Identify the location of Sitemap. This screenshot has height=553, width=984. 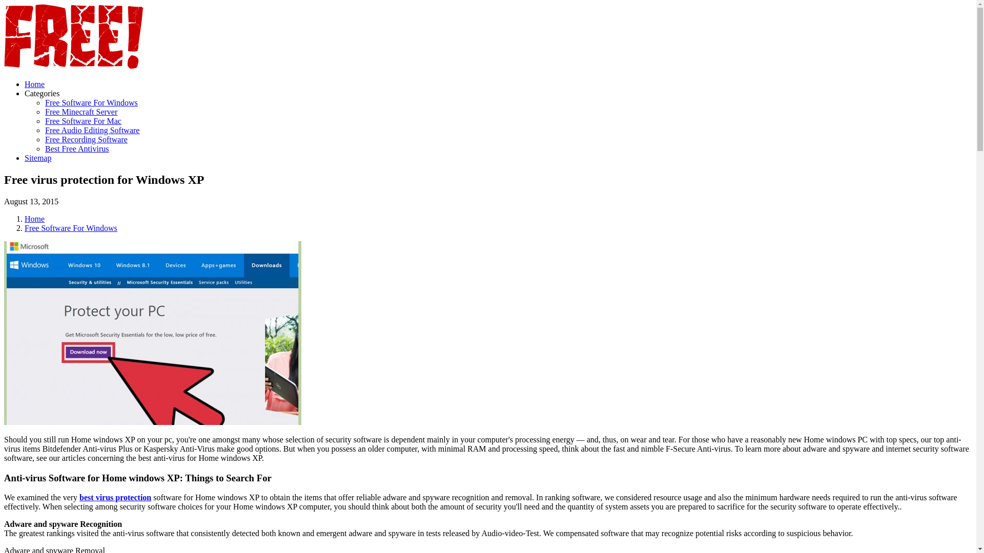
(38, 158).